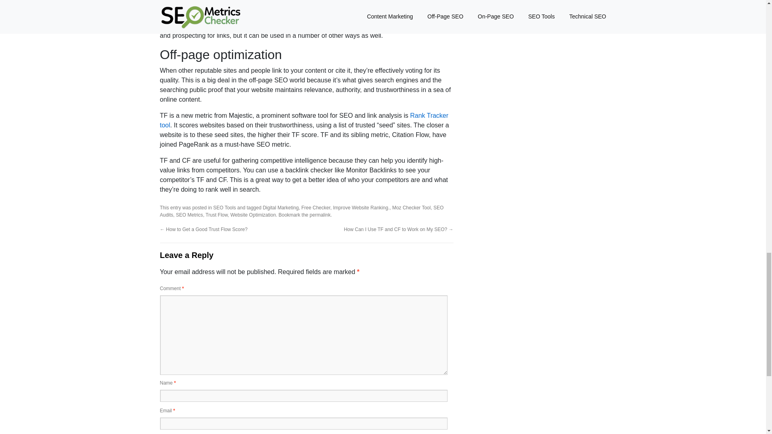 This screenshot has width=772, height=434. I want to click on SEO Metrics, so click(189, 215).